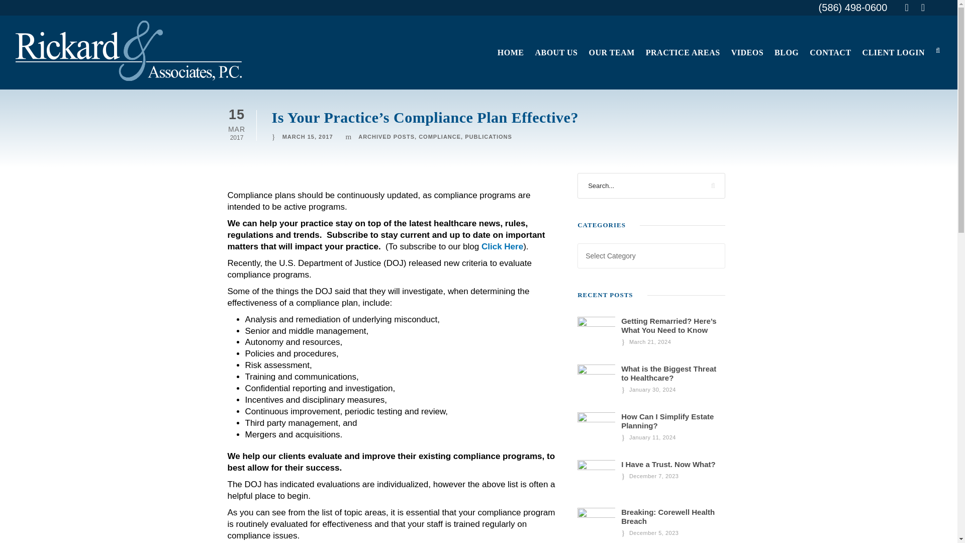  Describe the element at coordinates (611, 67) in the screenshot. I see `OUR TEAM` at that location.